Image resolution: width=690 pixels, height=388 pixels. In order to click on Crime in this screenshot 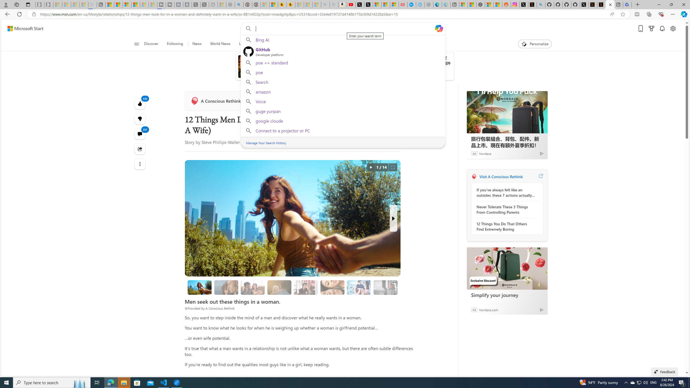, I will do `click(310, 44)`.